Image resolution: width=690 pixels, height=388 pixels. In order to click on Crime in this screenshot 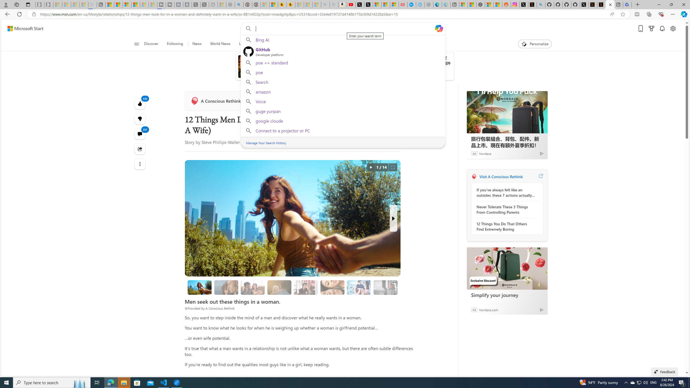, I will do `click(310, 44)`.